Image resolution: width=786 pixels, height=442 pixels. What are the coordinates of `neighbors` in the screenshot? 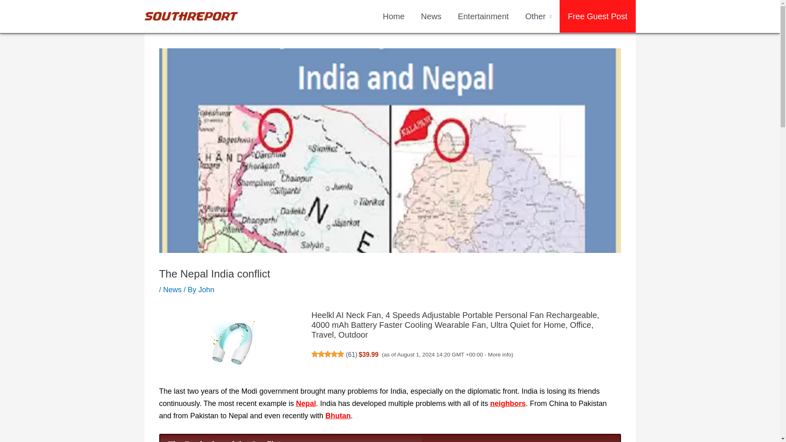 It's located at (508, 404).